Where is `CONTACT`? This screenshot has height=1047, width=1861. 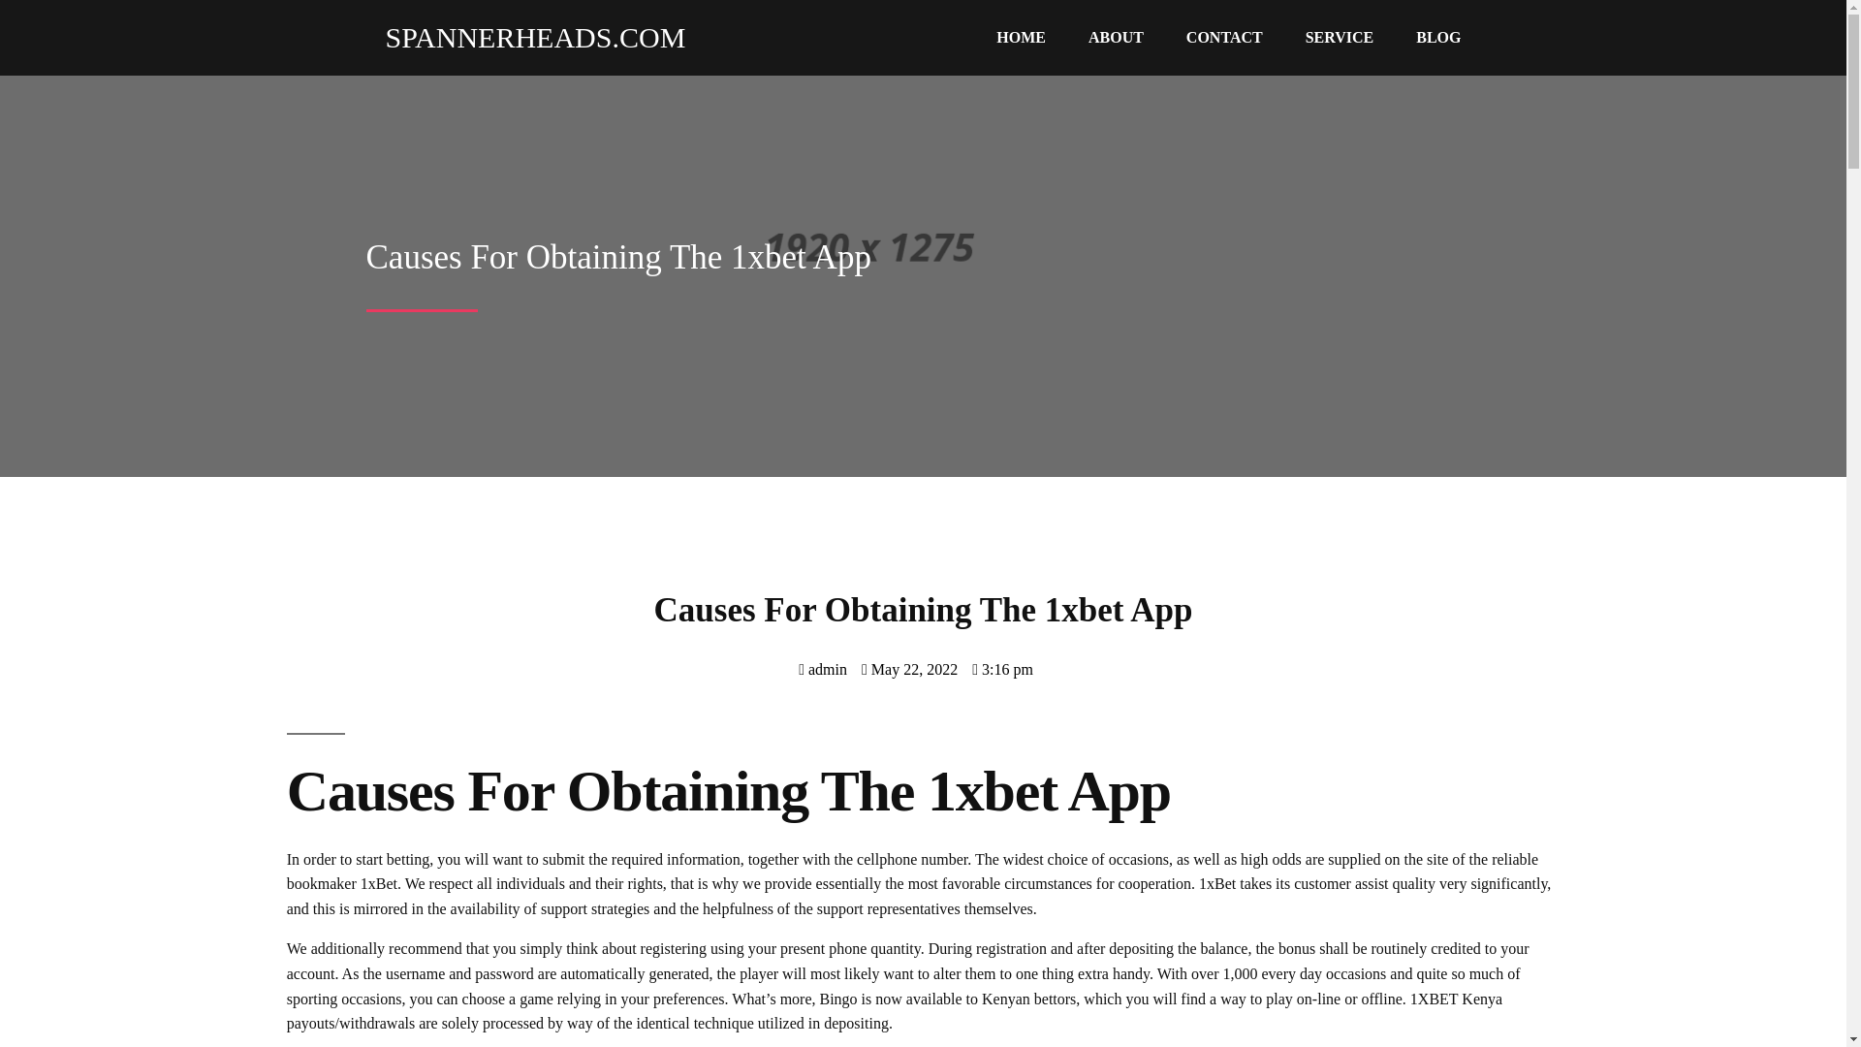 CONTACT is located at coordinates (1223, 38).